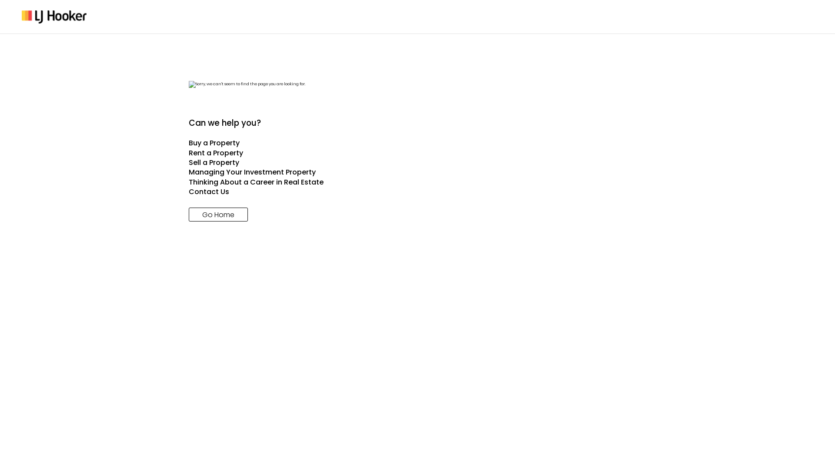  Describe the element at coordinates (417, 172) in the screenshot. I see `Managing Your Investment Property` at that location.